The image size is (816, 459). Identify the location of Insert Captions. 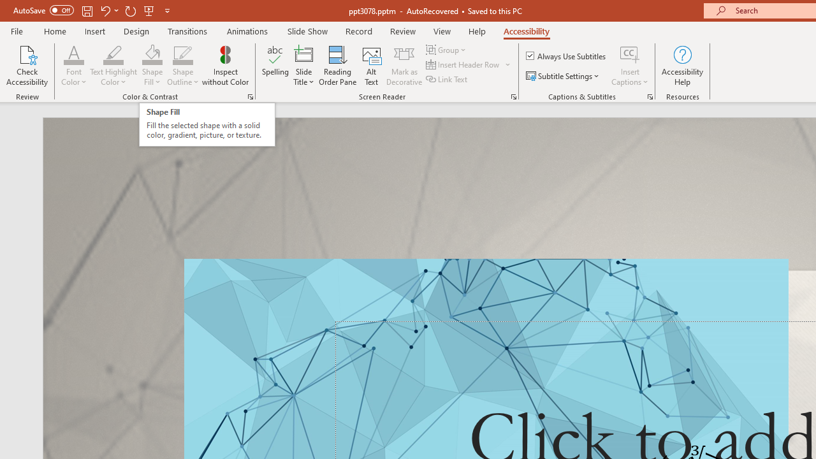
(630, 65).